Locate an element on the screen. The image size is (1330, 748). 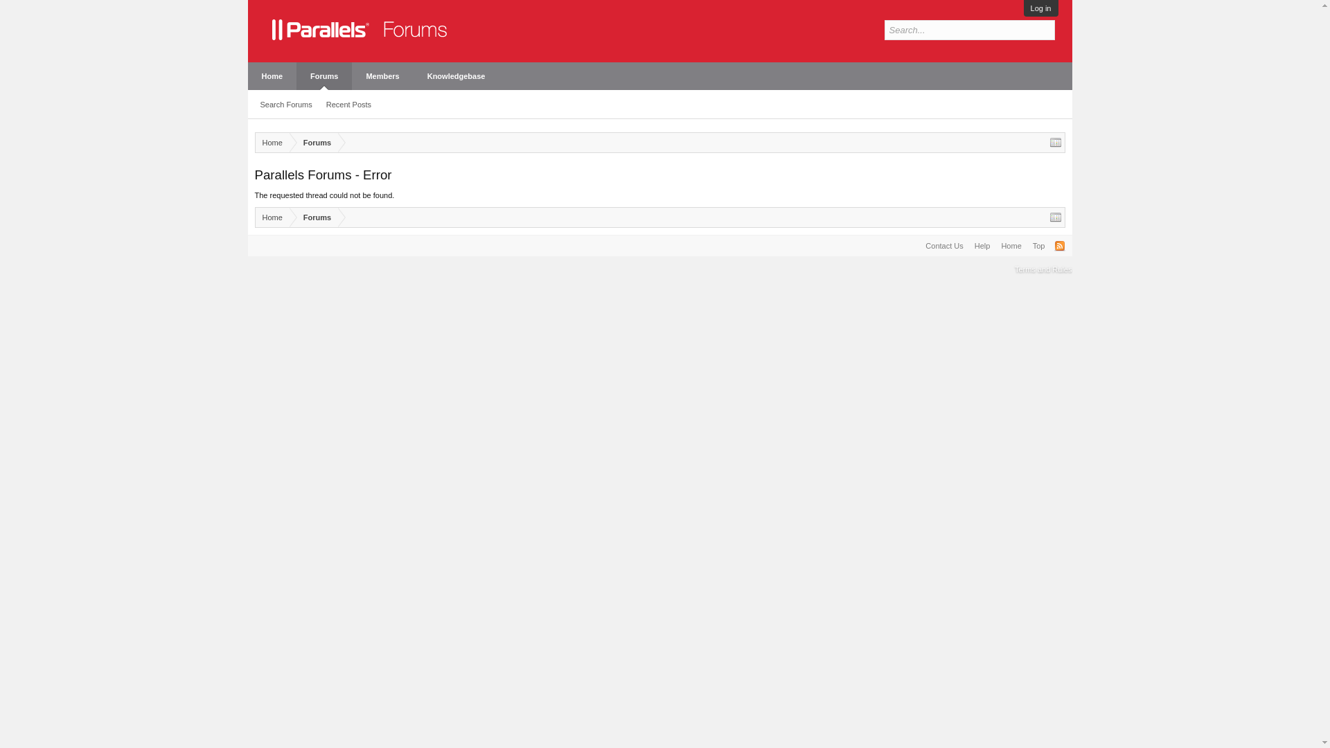
Knowledgebase is located at coordinates (456, 75).